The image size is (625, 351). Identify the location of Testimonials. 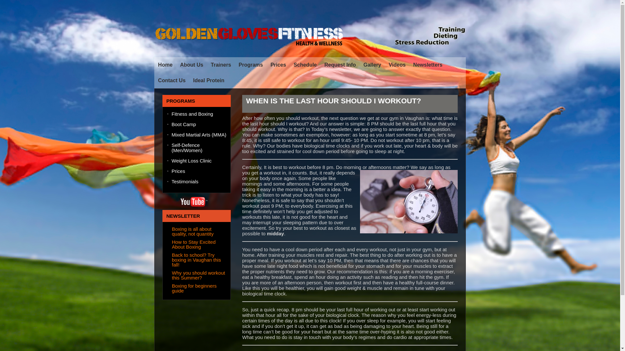
(199, 184).